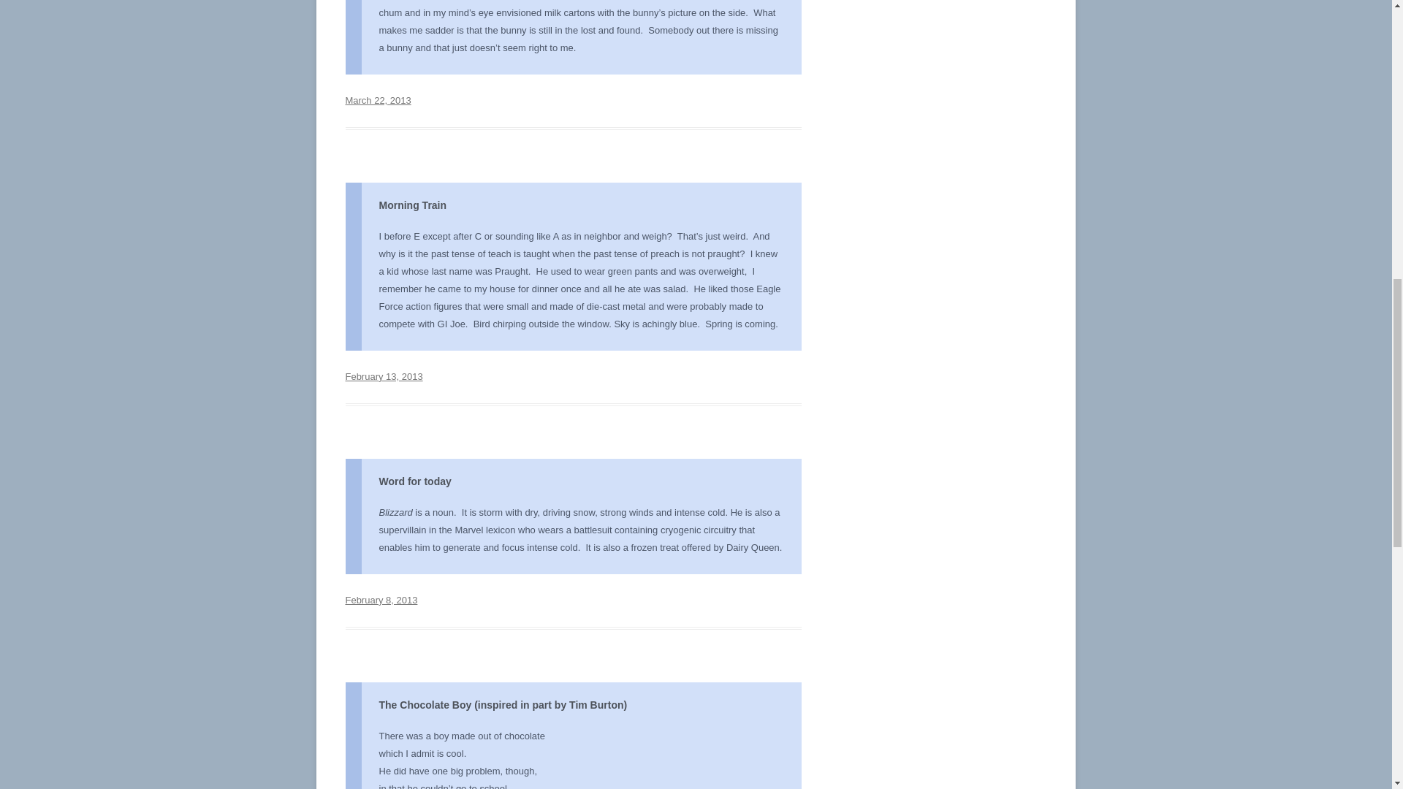 The width and height of the screenshot is (1403, 789). Describe the element at coordinates (381, 601) in the screenshot. I see `Permalink to Word for today` at that location.